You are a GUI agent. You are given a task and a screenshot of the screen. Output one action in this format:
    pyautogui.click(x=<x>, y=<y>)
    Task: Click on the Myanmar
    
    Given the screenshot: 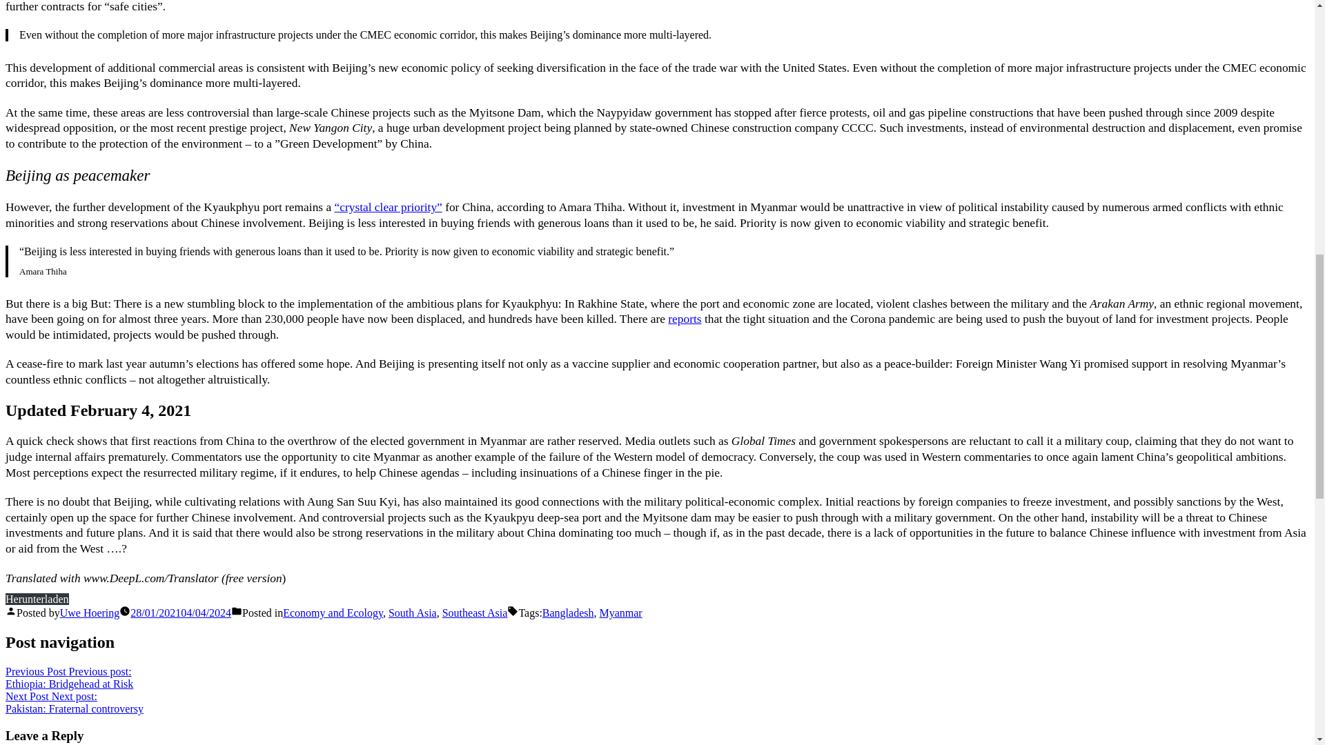 What is the action you would take?
    pyautogui.click(x=684, y=319)
    